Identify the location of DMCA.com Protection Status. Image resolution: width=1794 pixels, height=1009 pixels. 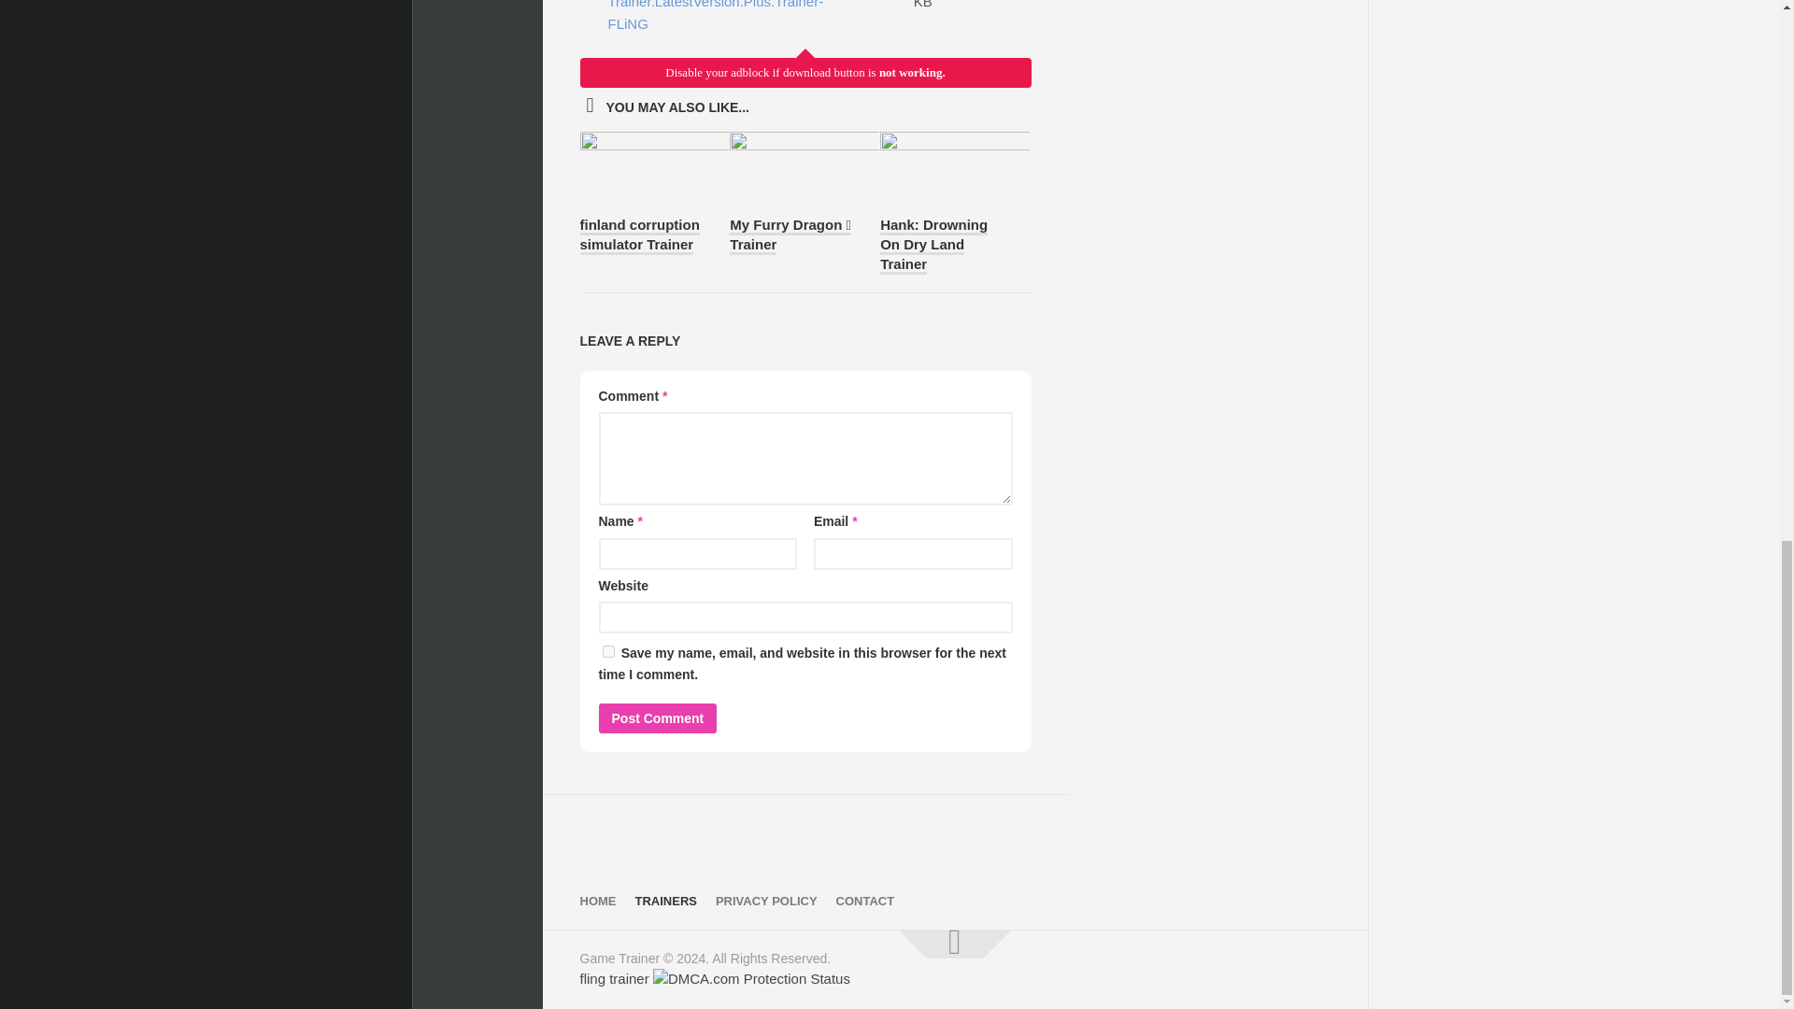
(751, 978).